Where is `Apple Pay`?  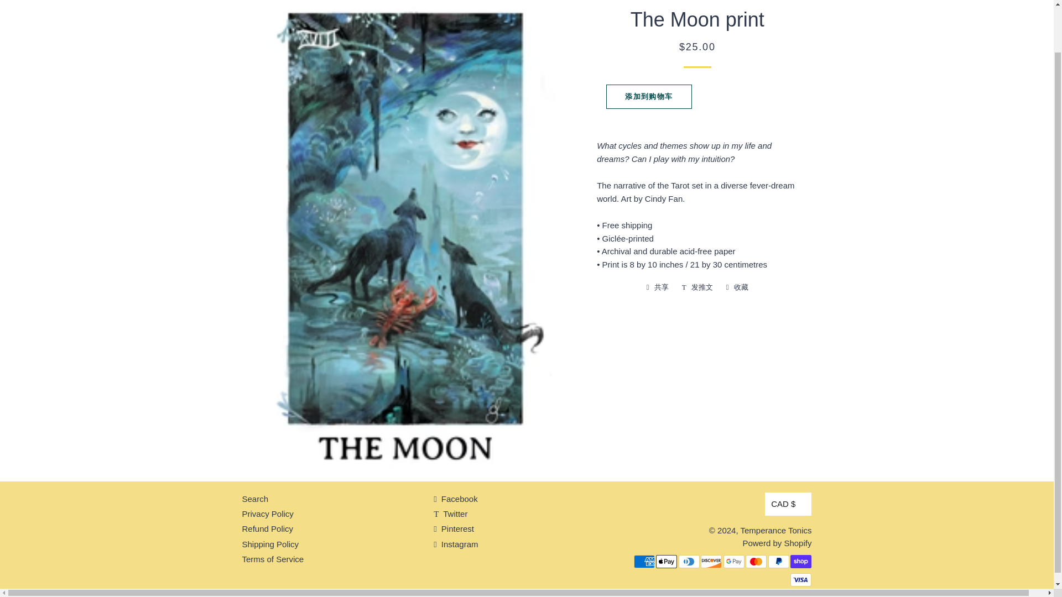
Apple Pay is located at coordinates (667, 562).